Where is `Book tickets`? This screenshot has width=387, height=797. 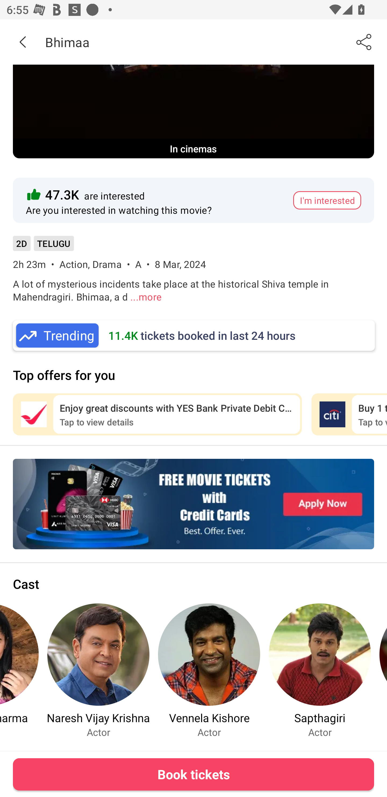 Book tickets is located at coordinates (193, 774).